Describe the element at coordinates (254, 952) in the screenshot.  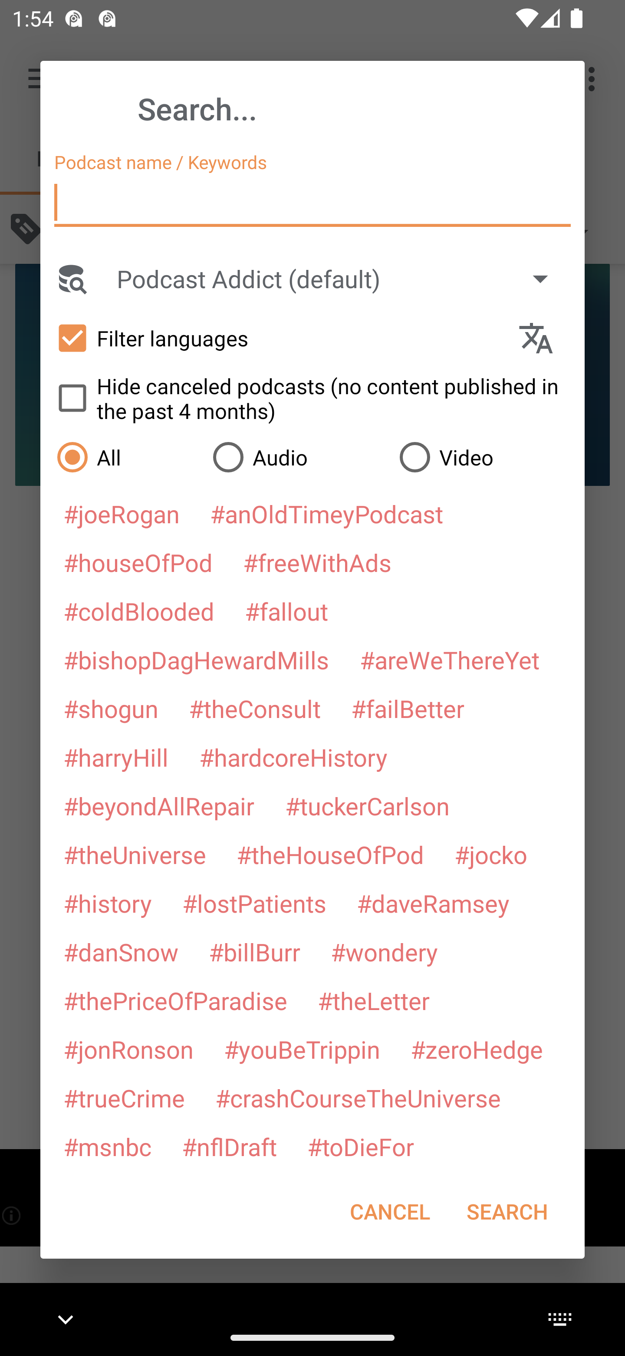
I see `#billBurr` at that location.